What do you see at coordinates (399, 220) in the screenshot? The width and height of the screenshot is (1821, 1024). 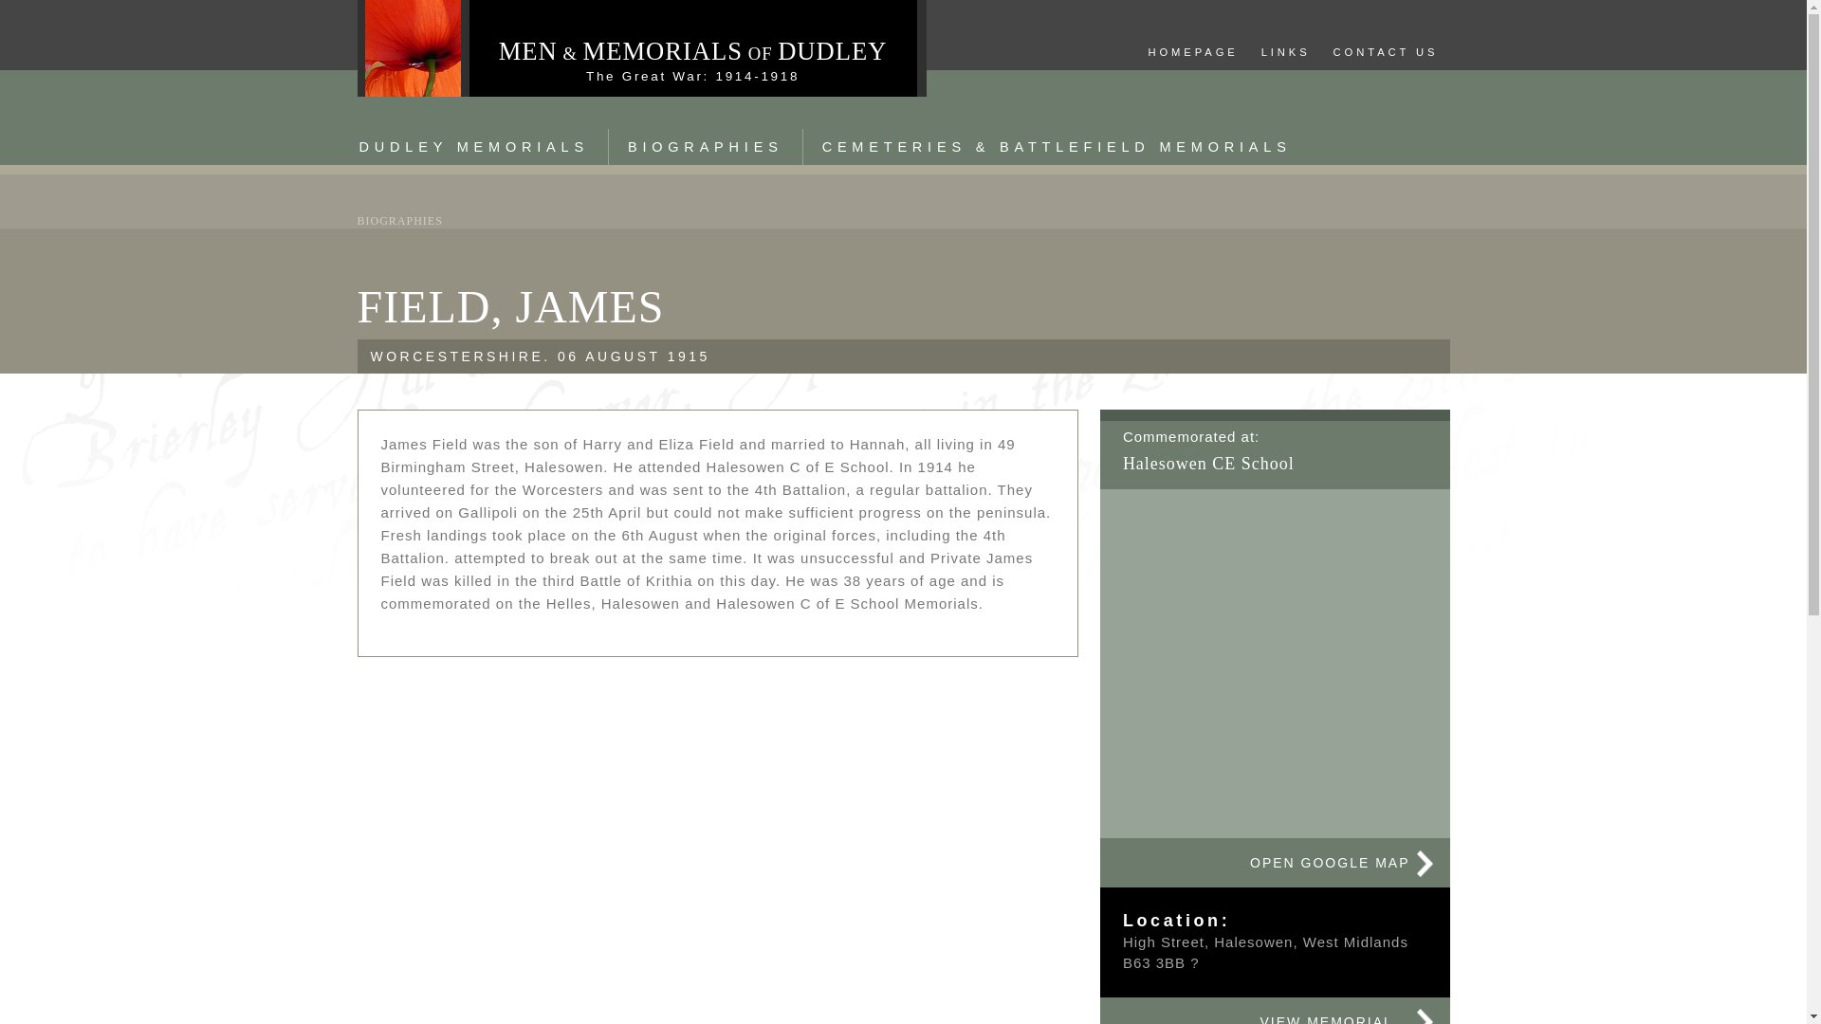 I see `Biographies` at bounding box center [399, 220].